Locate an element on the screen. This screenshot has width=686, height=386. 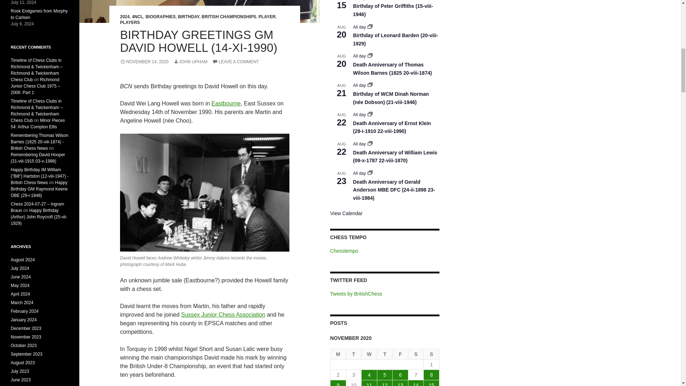
LEAVE A COMMENT is located at coordinates (235, 62).